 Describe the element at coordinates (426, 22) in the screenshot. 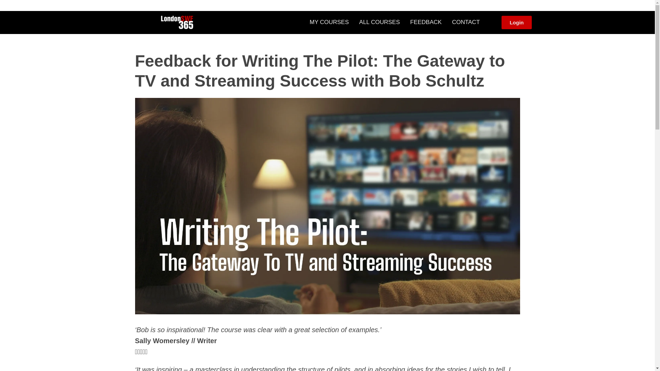

I see `FEEDBACK` at that location.